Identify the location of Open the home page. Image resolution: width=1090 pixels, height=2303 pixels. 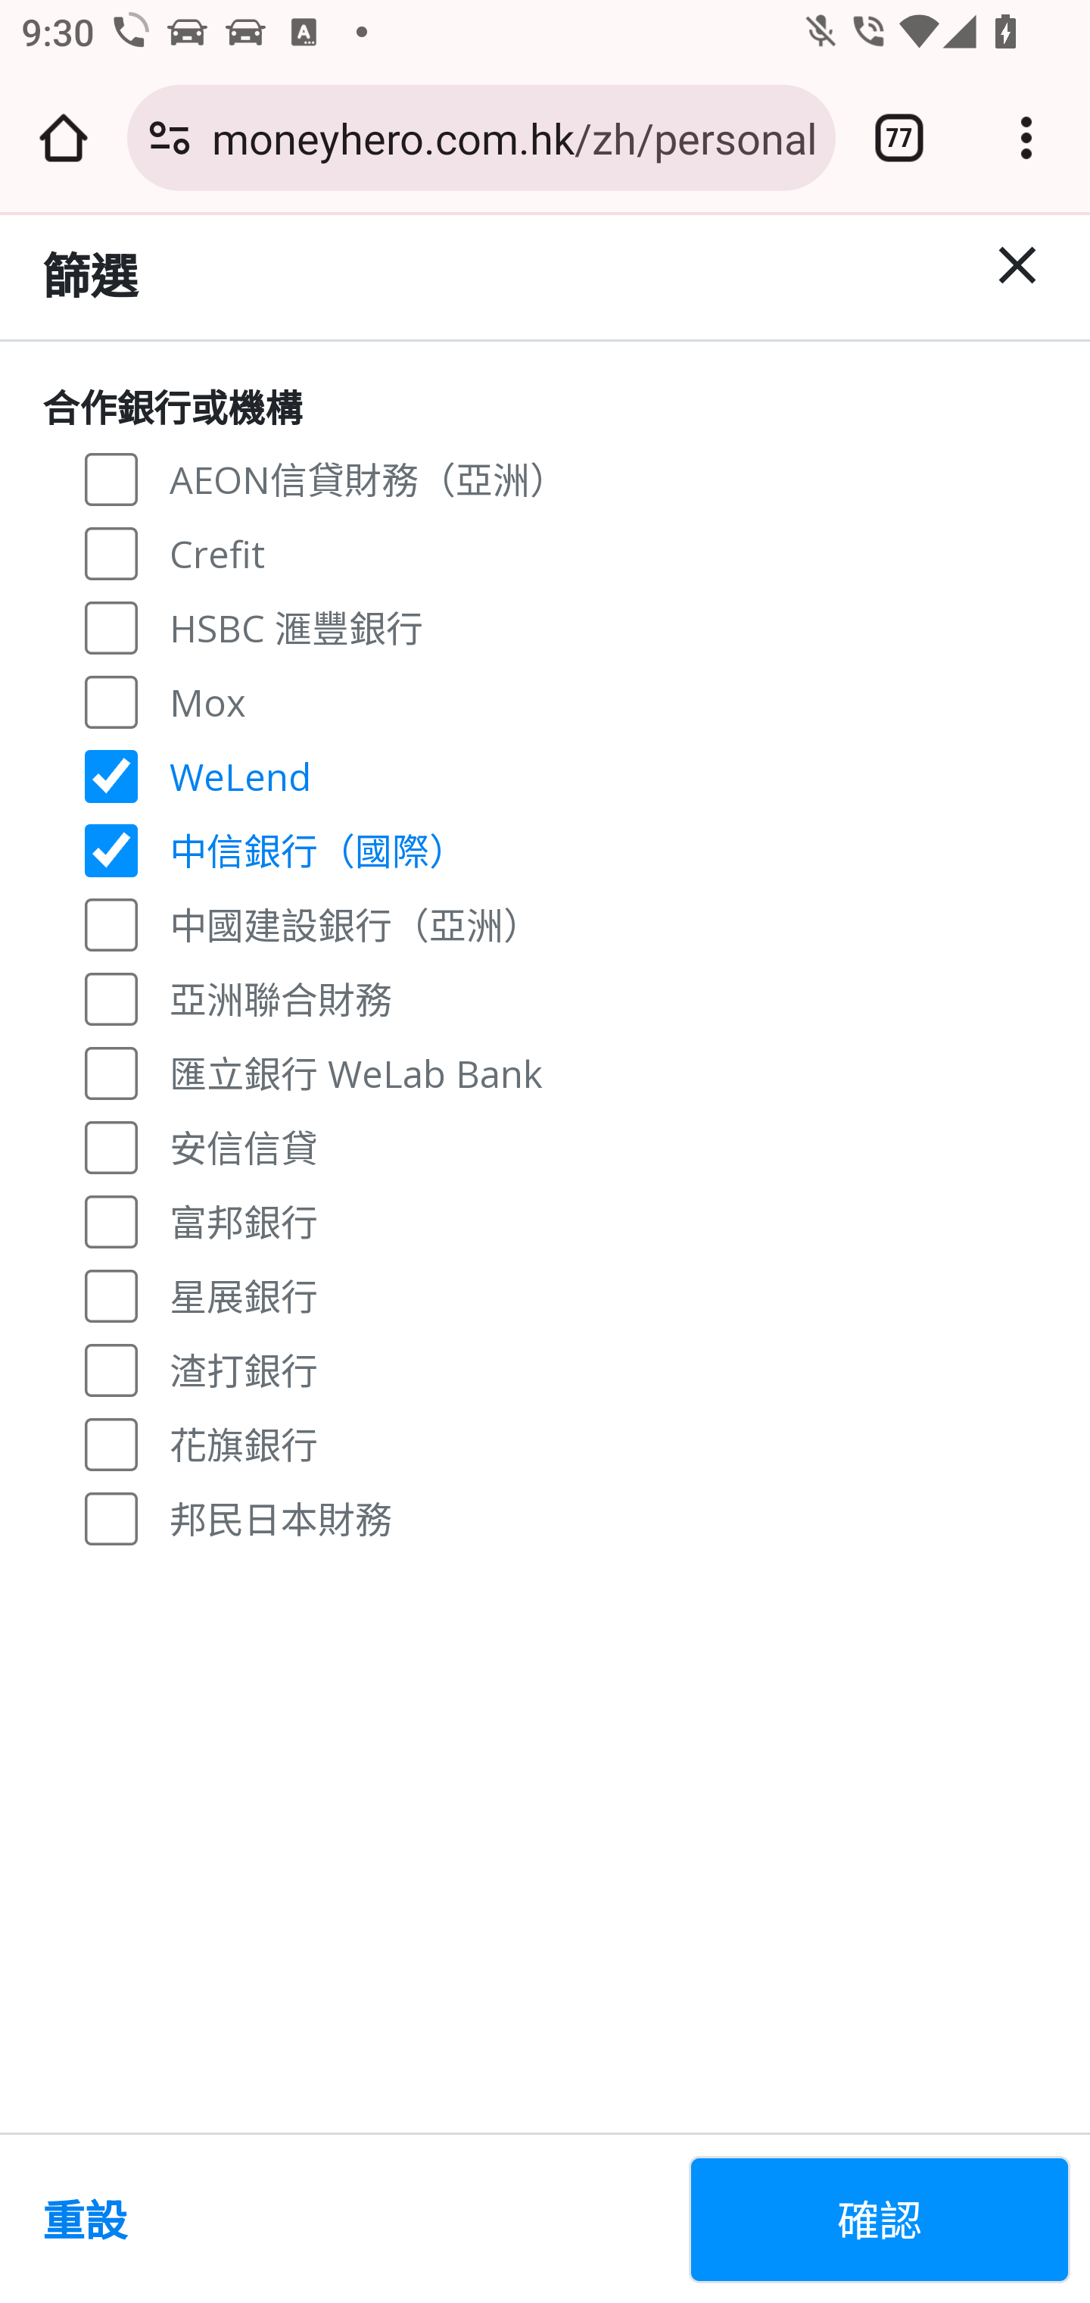
(64, 138).